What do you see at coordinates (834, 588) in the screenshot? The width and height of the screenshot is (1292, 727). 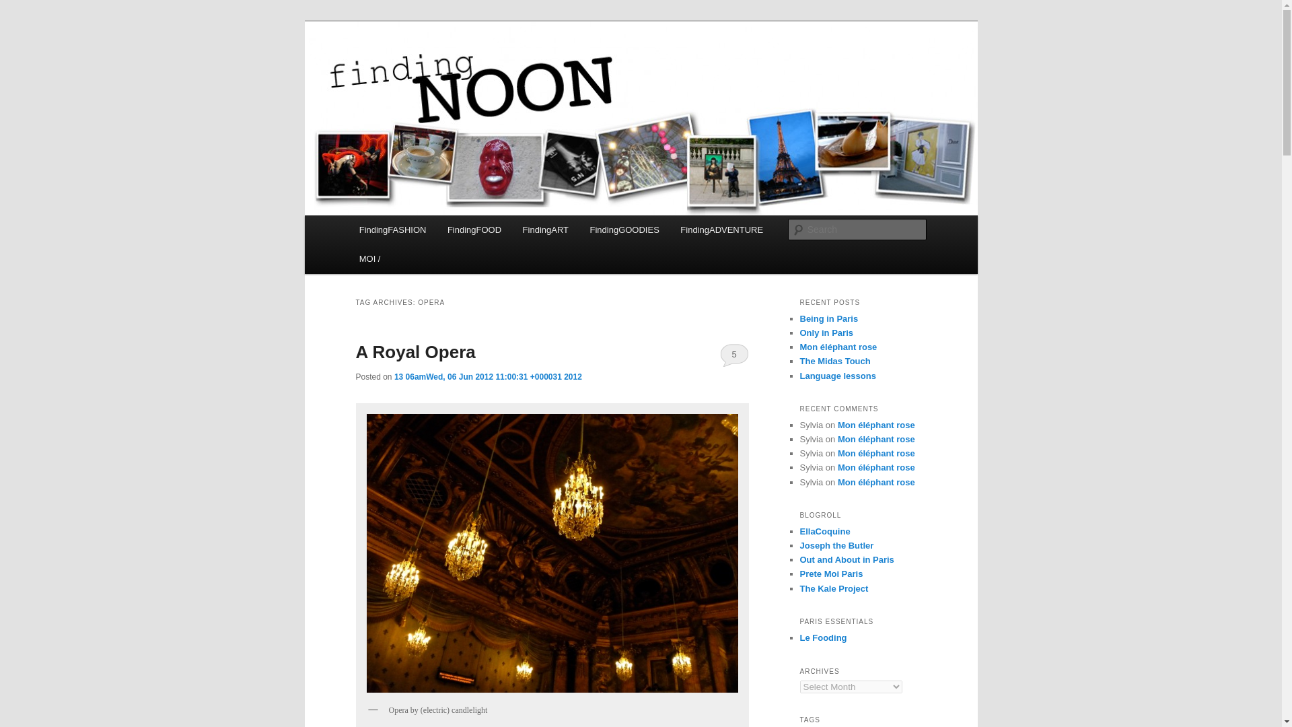 I see `Bringing Kale to Paris` at bounding box center [834, 588].